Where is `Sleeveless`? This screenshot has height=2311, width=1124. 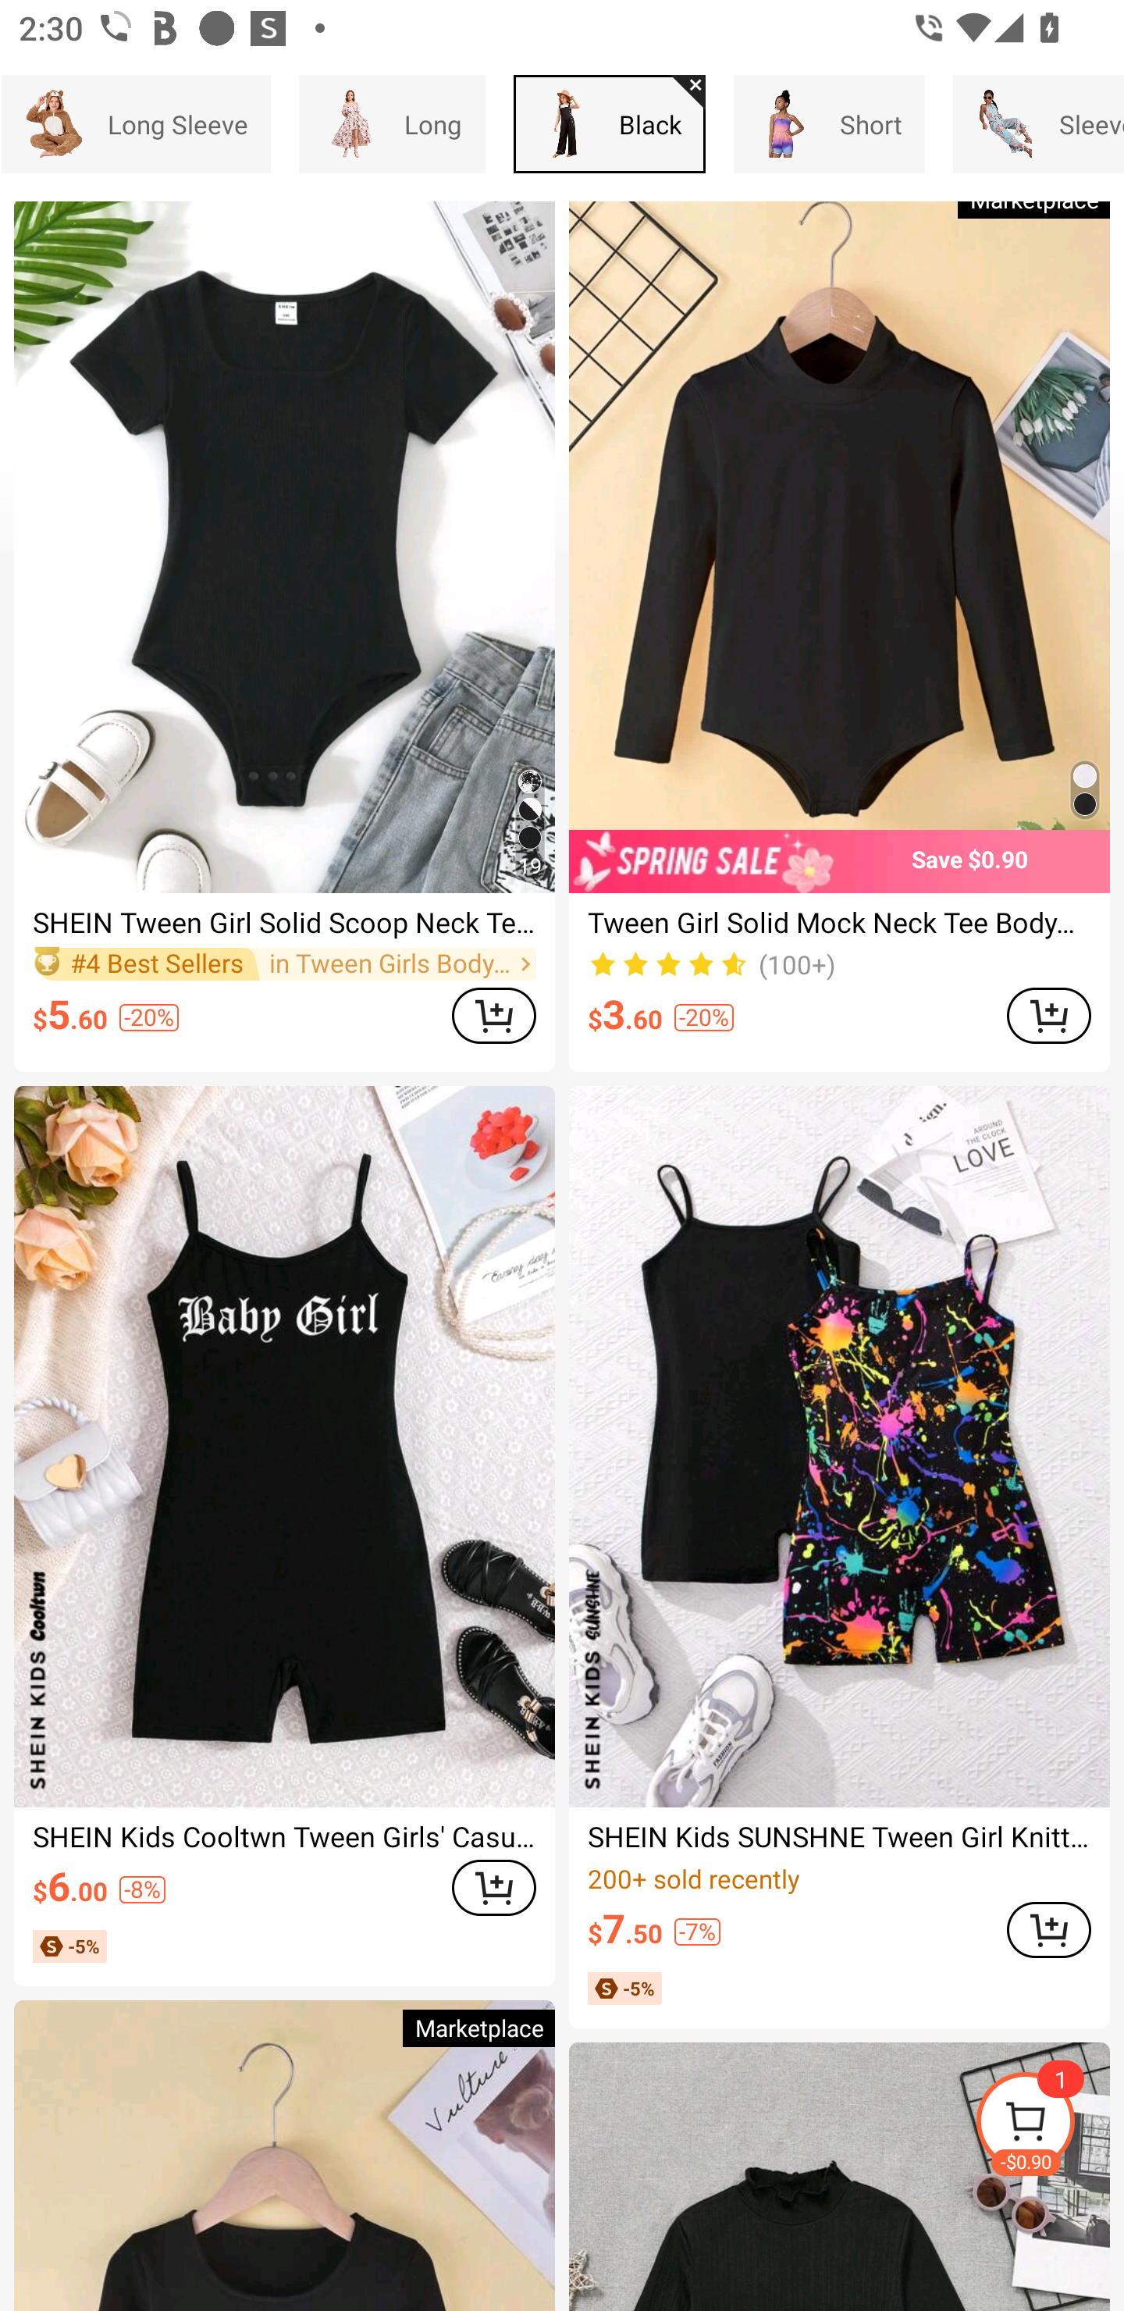 Sleeveless is located at coordinates (1038, 123).